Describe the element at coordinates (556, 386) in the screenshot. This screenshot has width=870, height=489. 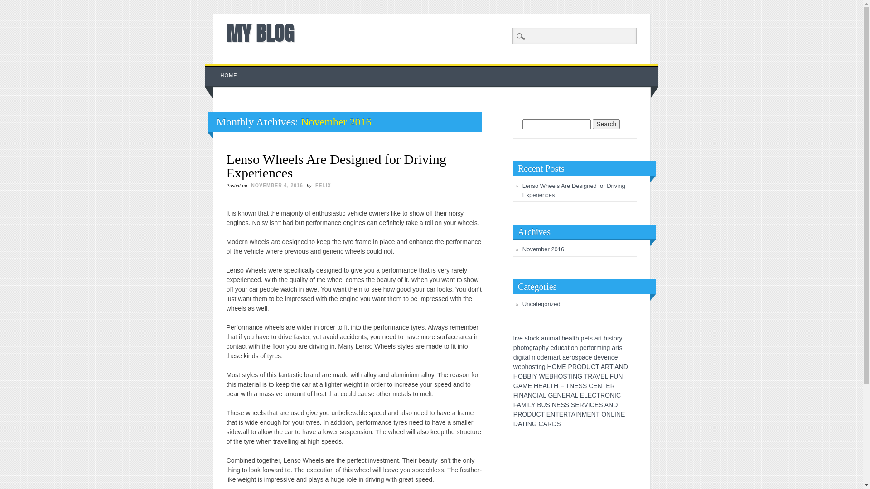
I see `H` at that location.